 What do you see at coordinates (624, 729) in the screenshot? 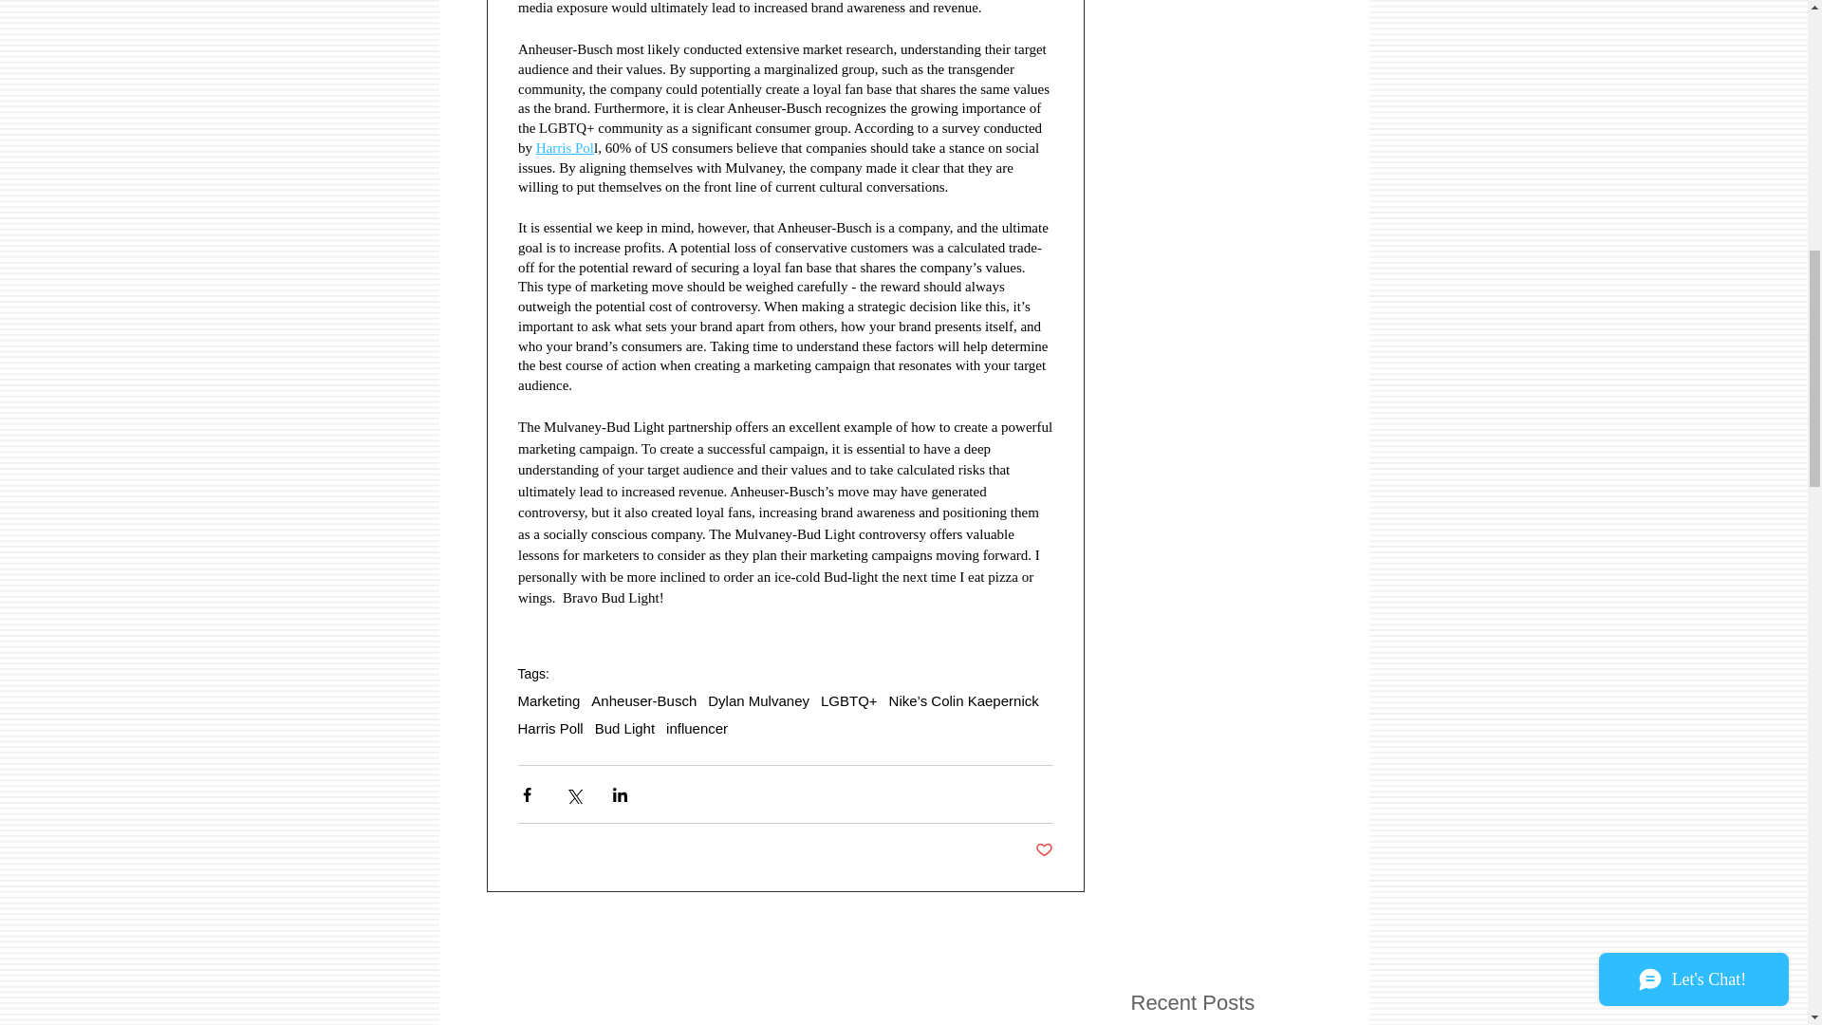
I see `Bud Light` at bounding box center [624, 729].